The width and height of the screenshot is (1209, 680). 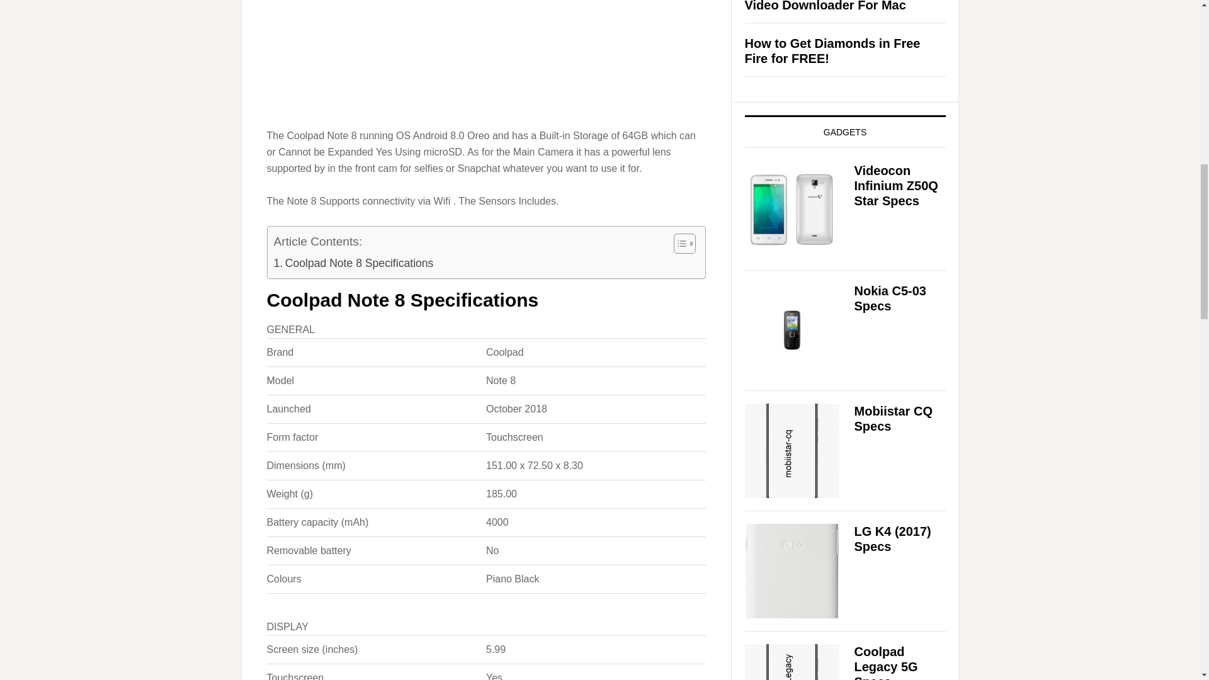 I want to click on Advertisement, so click(x=486, y=69).